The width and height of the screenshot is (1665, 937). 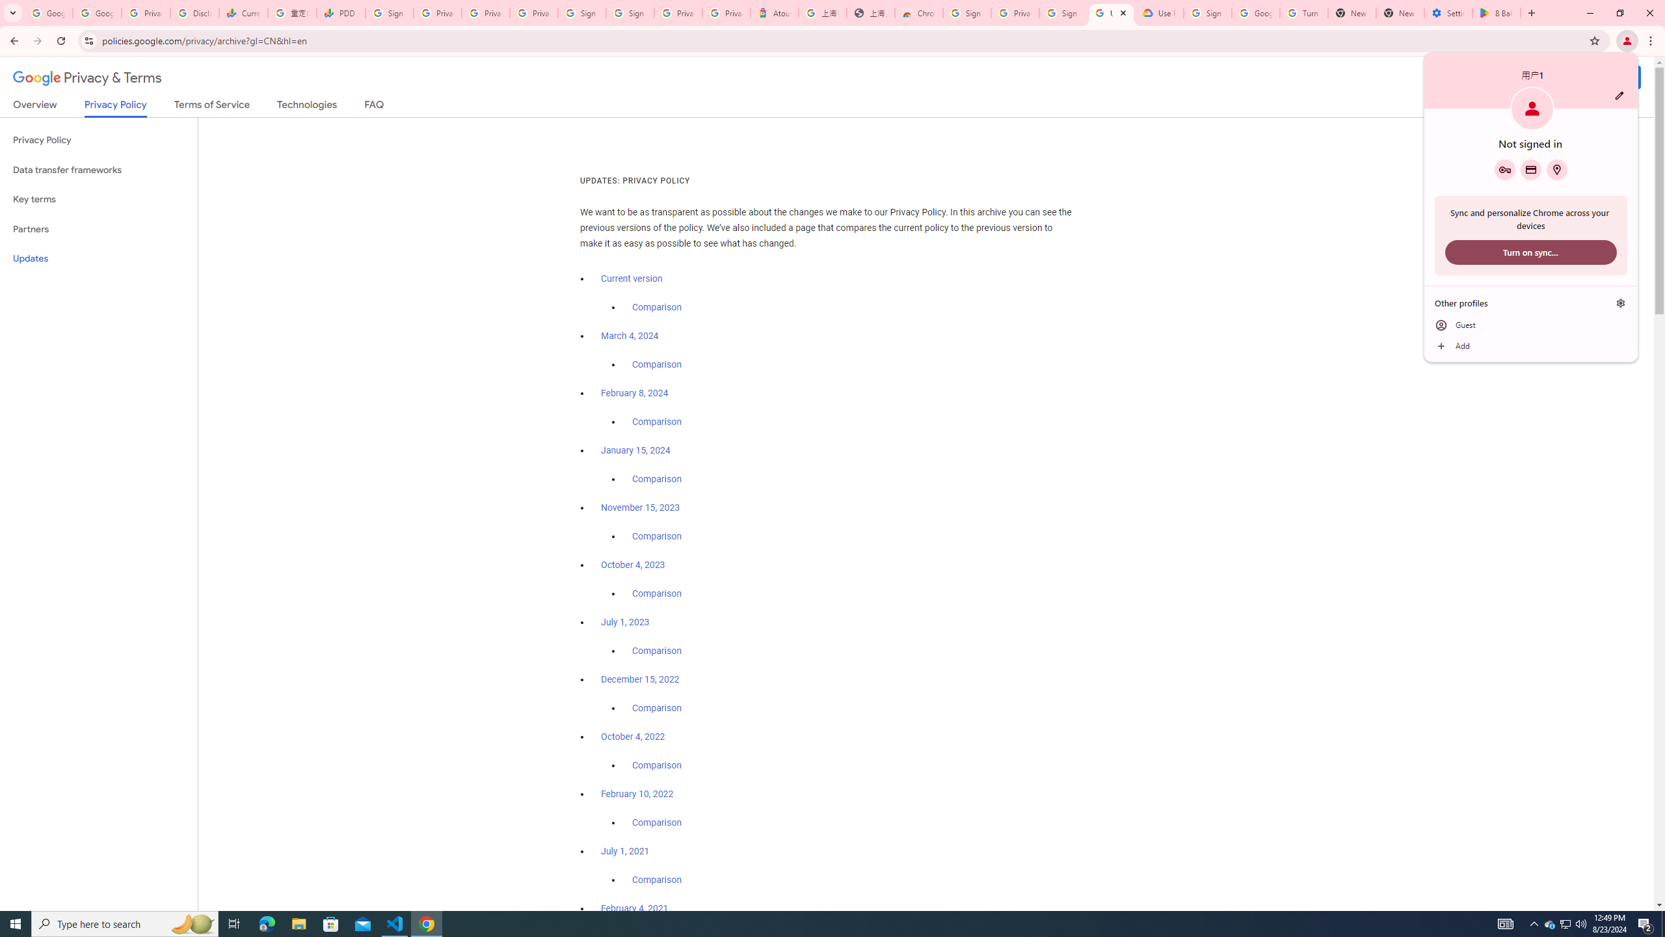 What do you see at coordinates (125, 924) in the screenshot?
I see `Type here to search` at bounding box center [125, 924].